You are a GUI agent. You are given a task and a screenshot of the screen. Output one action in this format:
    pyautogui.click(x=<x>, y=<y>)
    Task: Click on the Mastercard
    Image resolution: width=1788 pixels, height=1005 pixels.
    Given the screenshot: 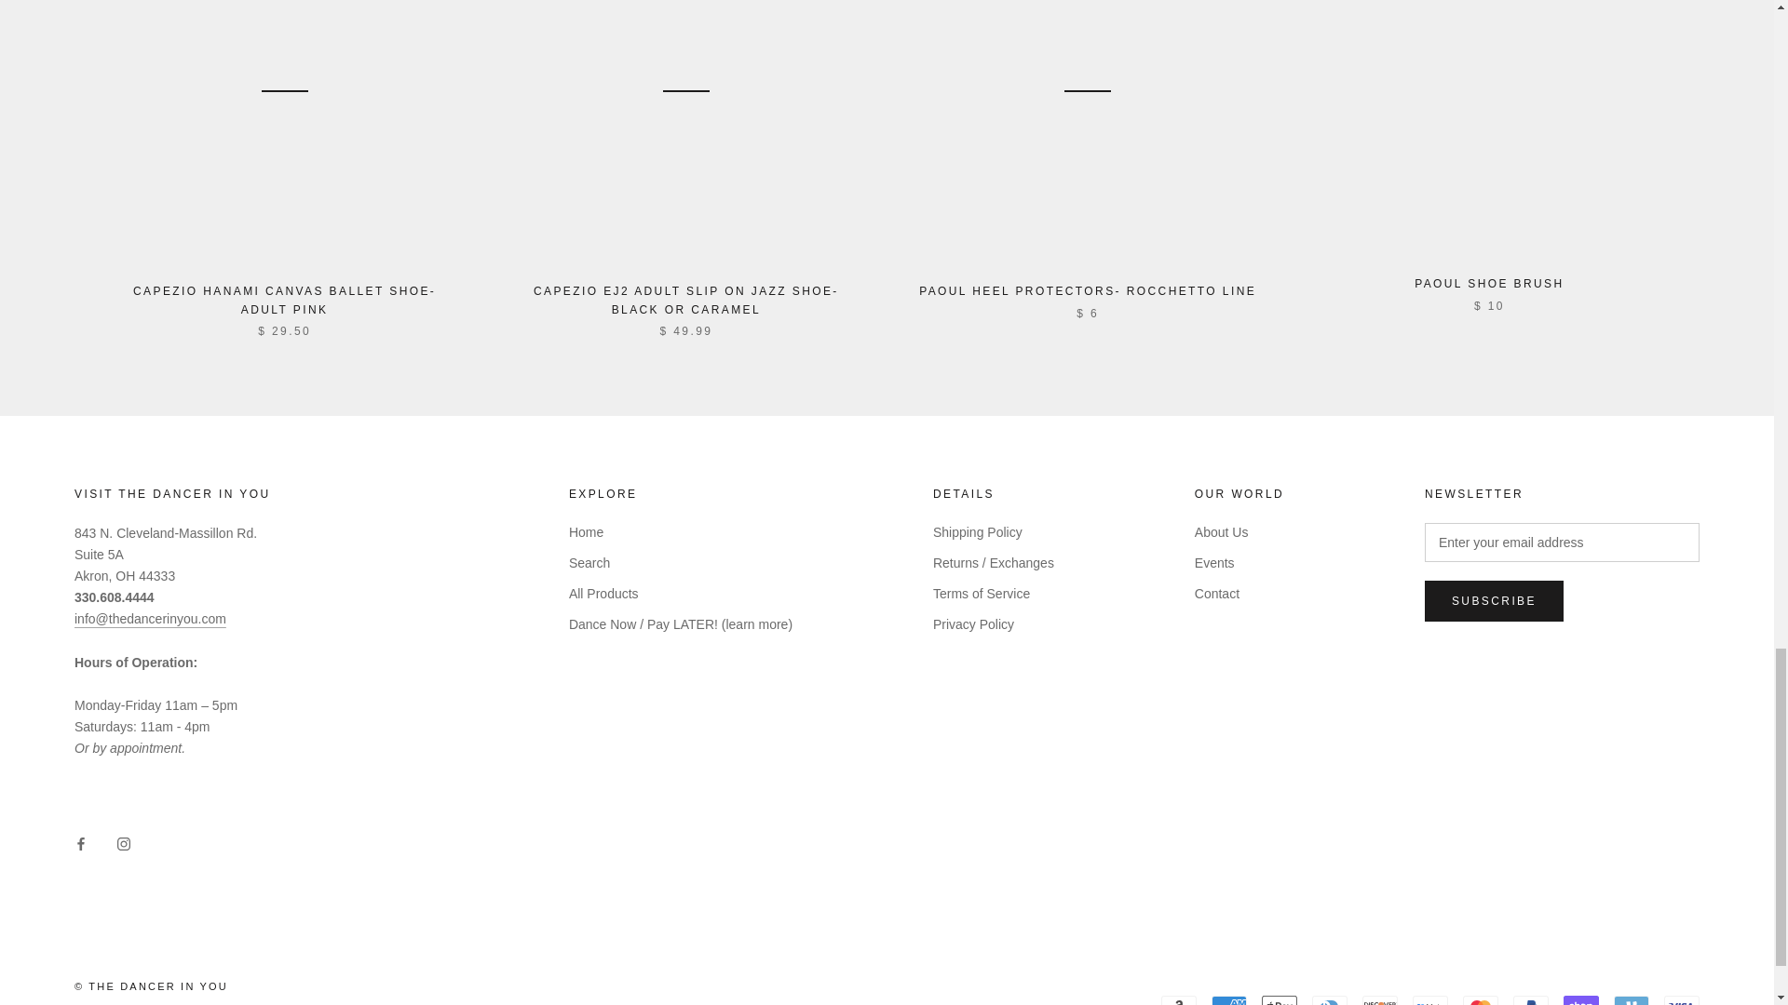 What is the action you would take?
    pyautogui.click(x=1480, y=1000)
    